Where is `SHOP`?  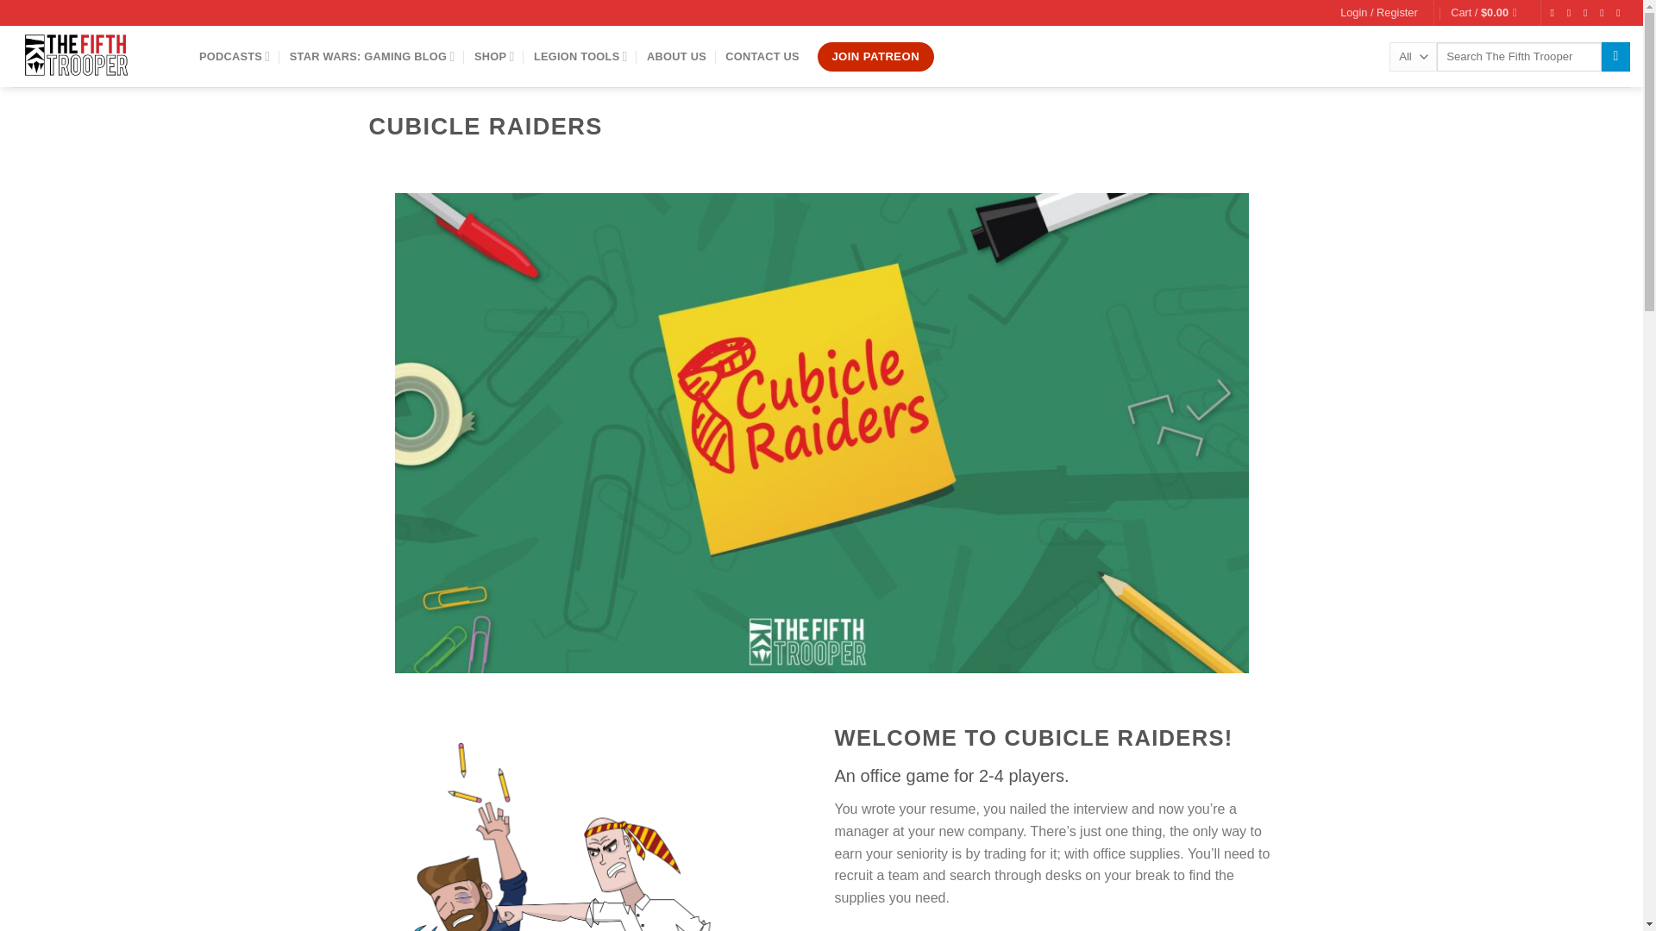
SHOP is located at coordinates (494, 57).